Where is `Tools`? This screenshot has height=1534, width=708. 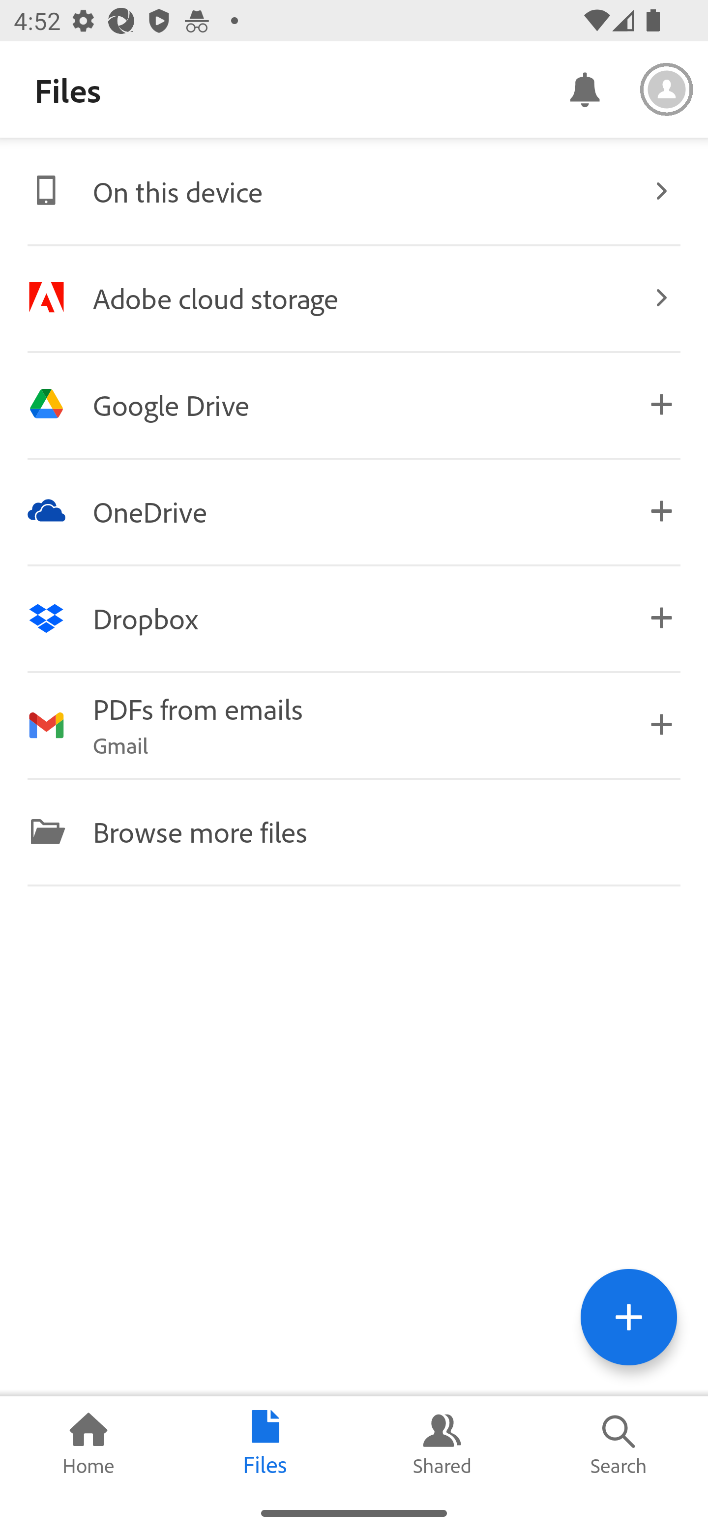 Tools is located at coordinates (628, 1317).